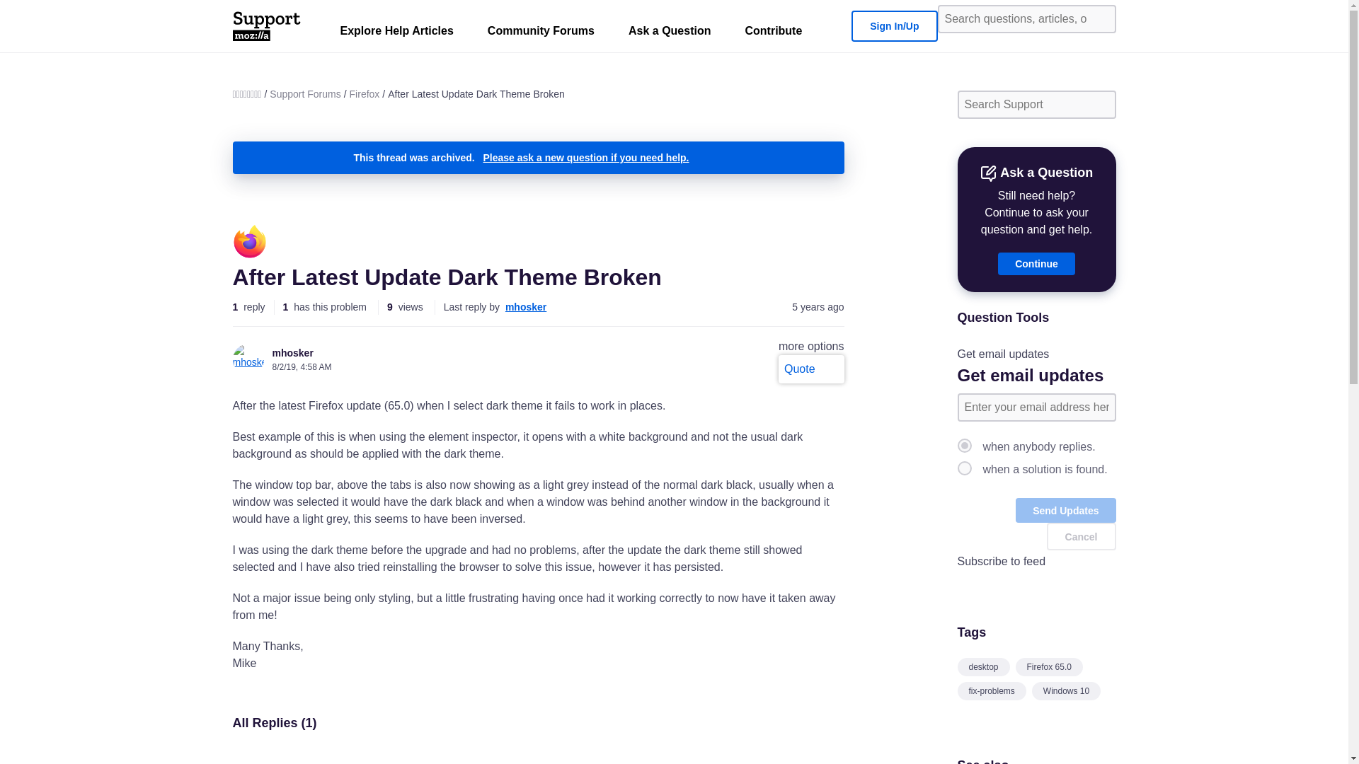 This screenshot has height=764, width=1359. Describe the element at coordinates (670, 34) in the screenshot. I see `Ask a Question` at that location.